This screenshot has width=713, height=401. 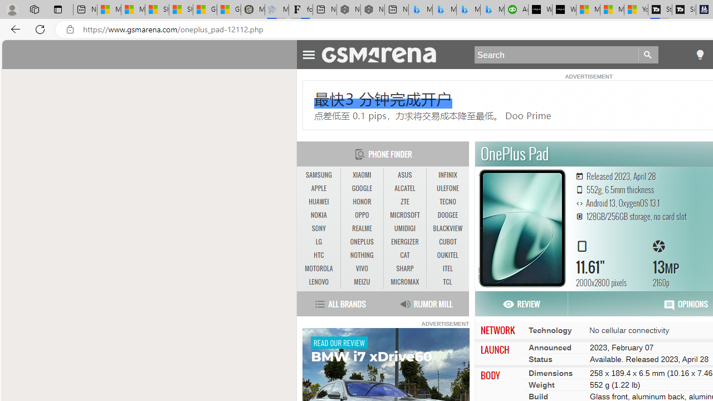 What do you see at coordinates (522, 228) in the screenshot?
I see `OnePlus Pad MORE PICTURES` at bounding box center [522, 228].